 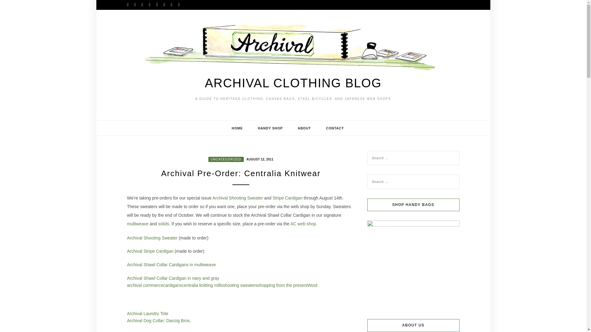 What do you see at coordinates (226, 159) in the screenshot?
I see `UNCATEGORIZED` at bounding box center [226, 159].